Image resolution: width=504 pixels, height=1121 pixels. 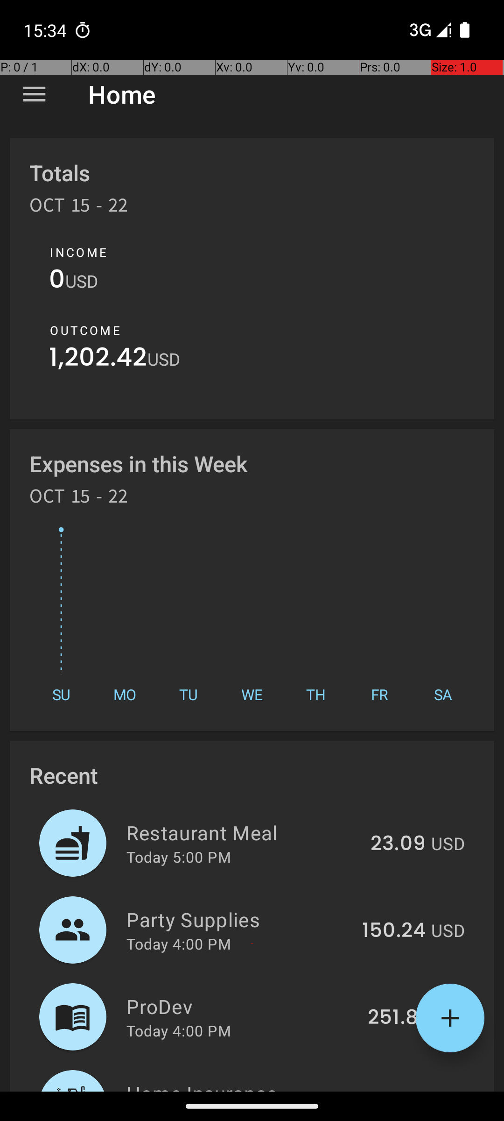 I want to click on 251.81, so click(x=397, y=1018).